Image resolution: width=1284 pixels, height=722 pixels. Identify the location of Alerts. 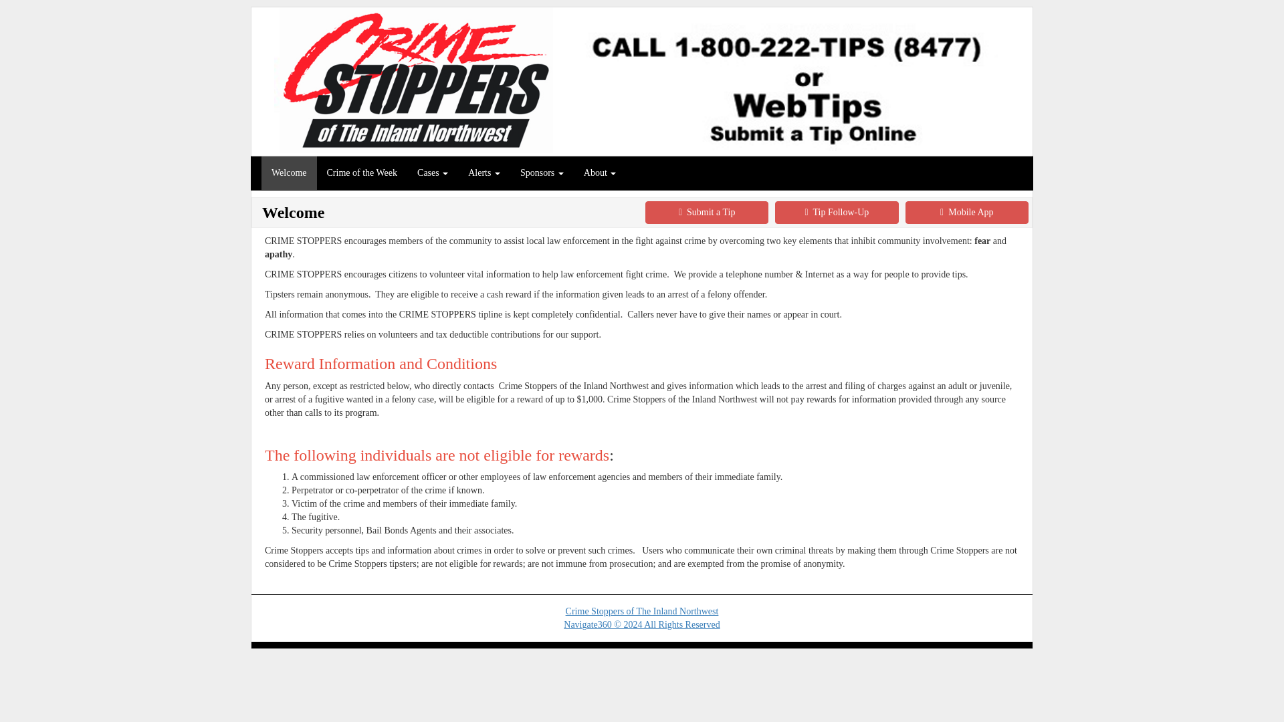
(484, 173).